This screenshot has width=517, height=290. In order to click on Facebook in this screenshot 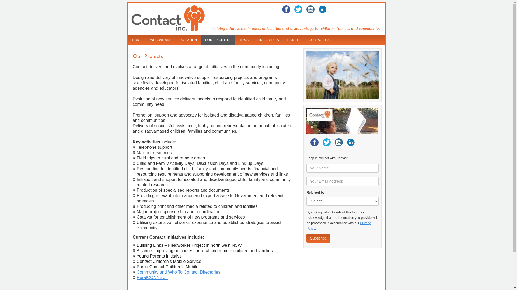, I will do `click(315, 142)`.